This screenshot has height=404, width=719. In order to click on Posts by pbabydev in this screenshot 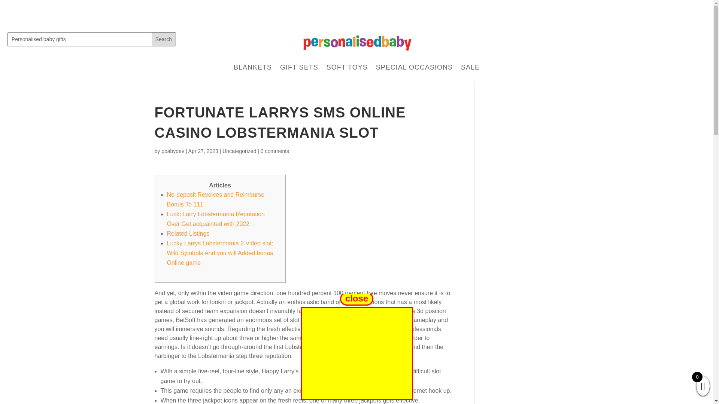, I will do `click(172, 151)`.